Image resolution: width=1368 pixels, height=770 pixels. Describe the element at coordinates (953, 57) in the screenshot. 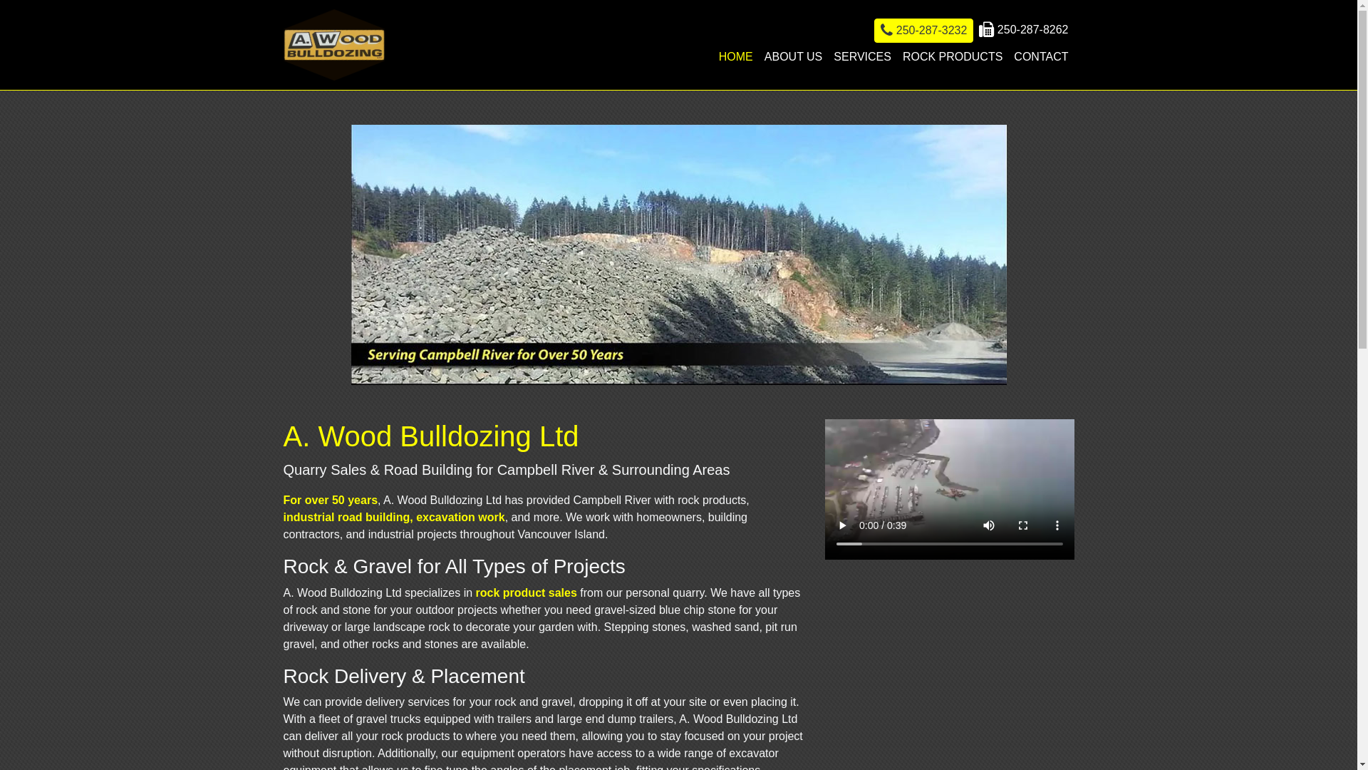

I see `ROCK PRODUCTS` at that location.